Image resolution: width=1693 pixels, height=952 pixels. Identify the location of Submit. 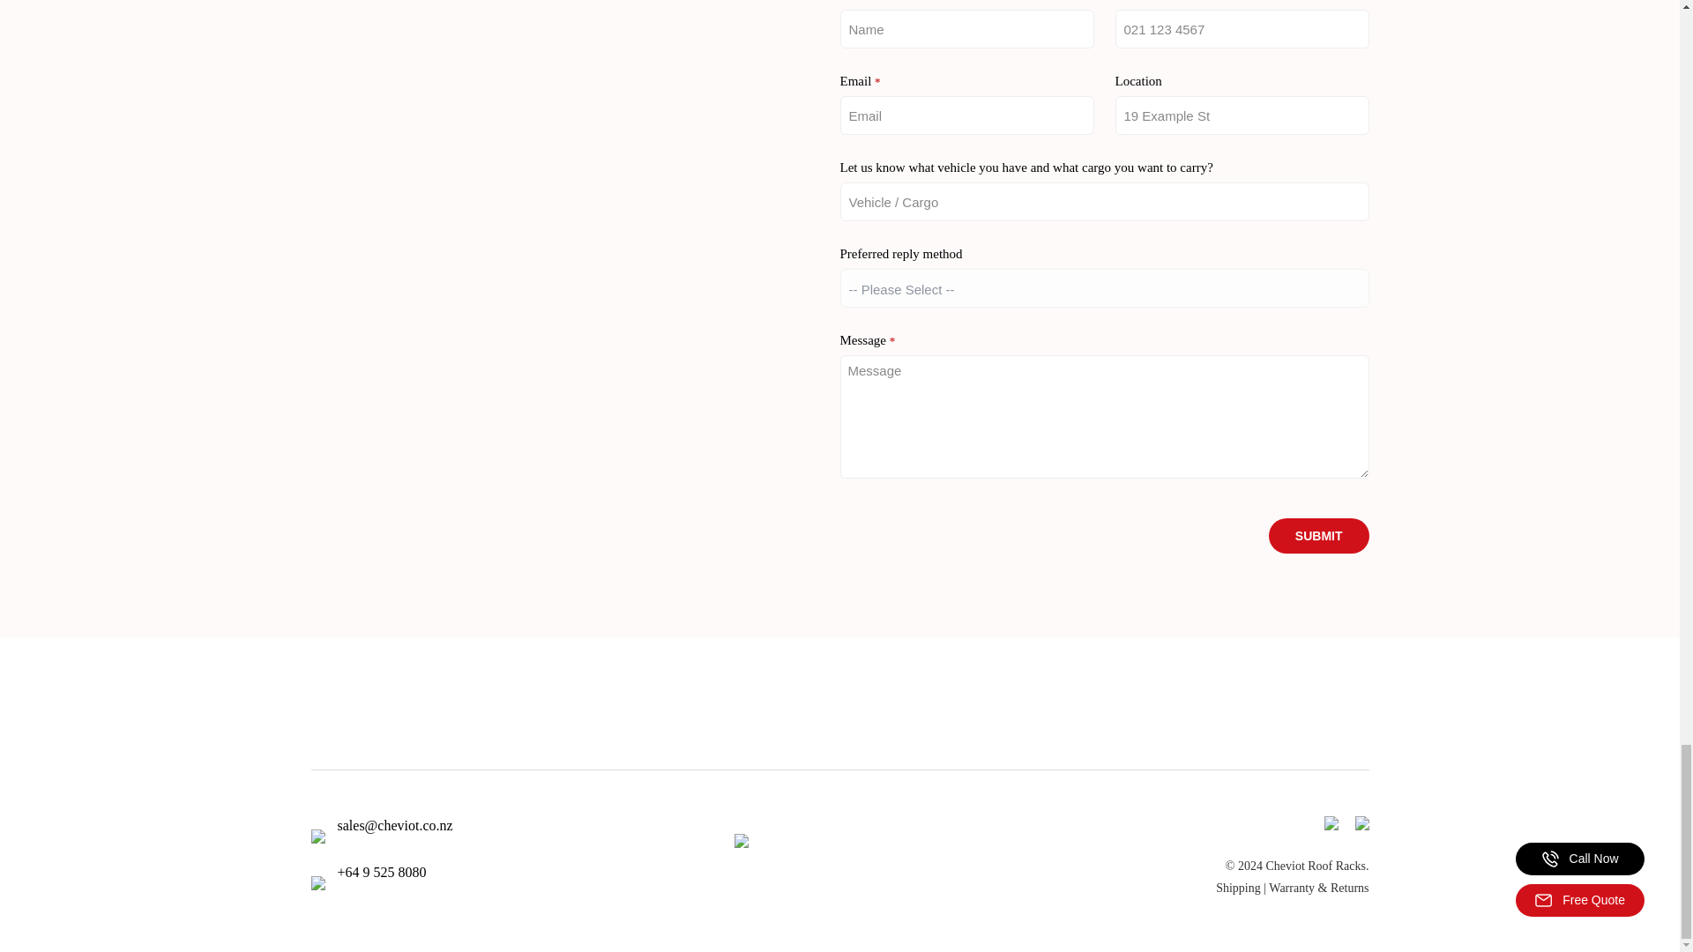
(1319, 535).